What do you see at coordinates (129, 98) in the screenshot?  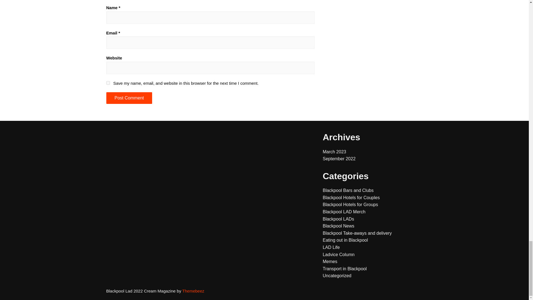 I see `Post Comment` at bounding box center [129, 98].